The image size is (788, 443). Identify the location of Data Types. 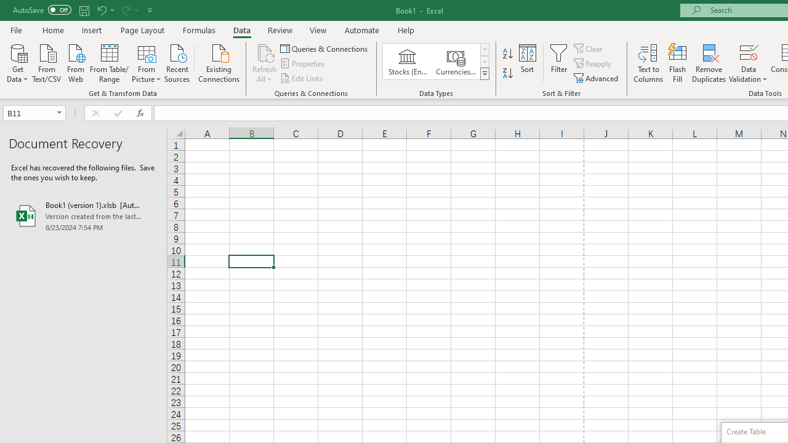
(484, 74).